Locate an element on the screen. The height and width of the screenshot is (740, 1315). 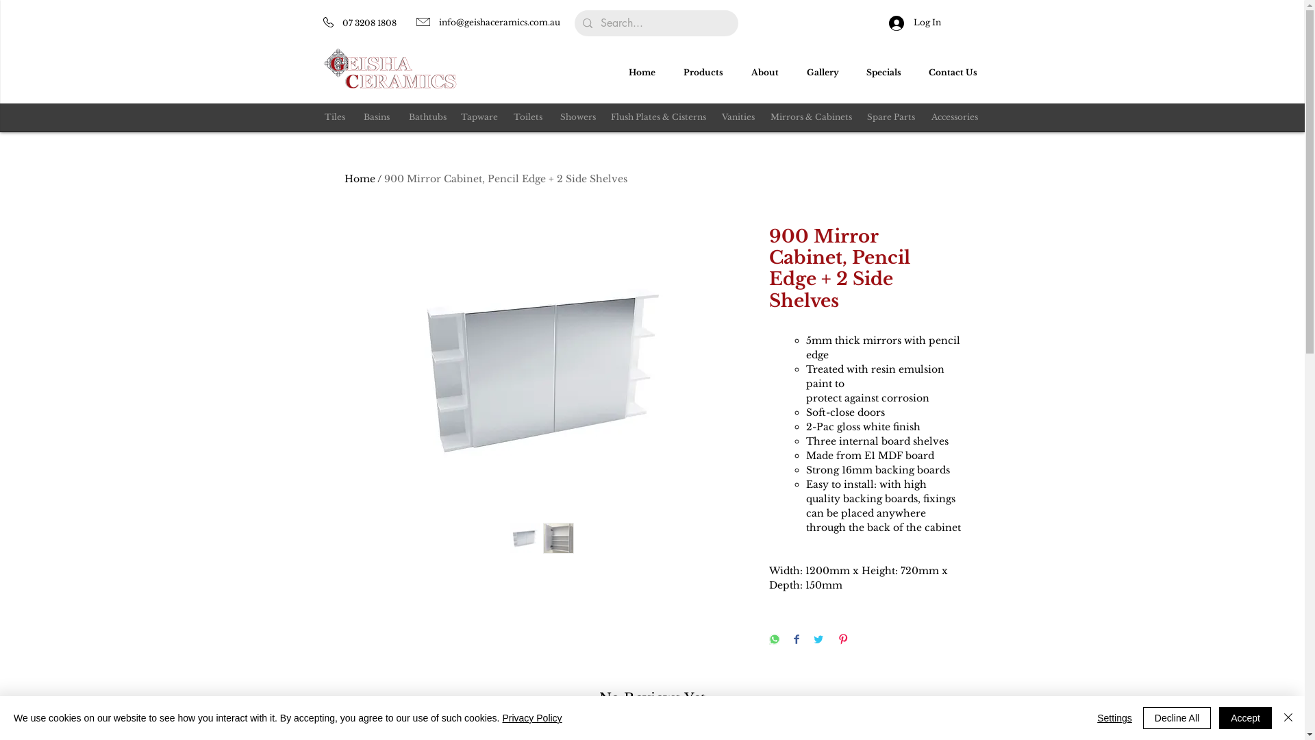
Home is located at coordinates (645, 73).